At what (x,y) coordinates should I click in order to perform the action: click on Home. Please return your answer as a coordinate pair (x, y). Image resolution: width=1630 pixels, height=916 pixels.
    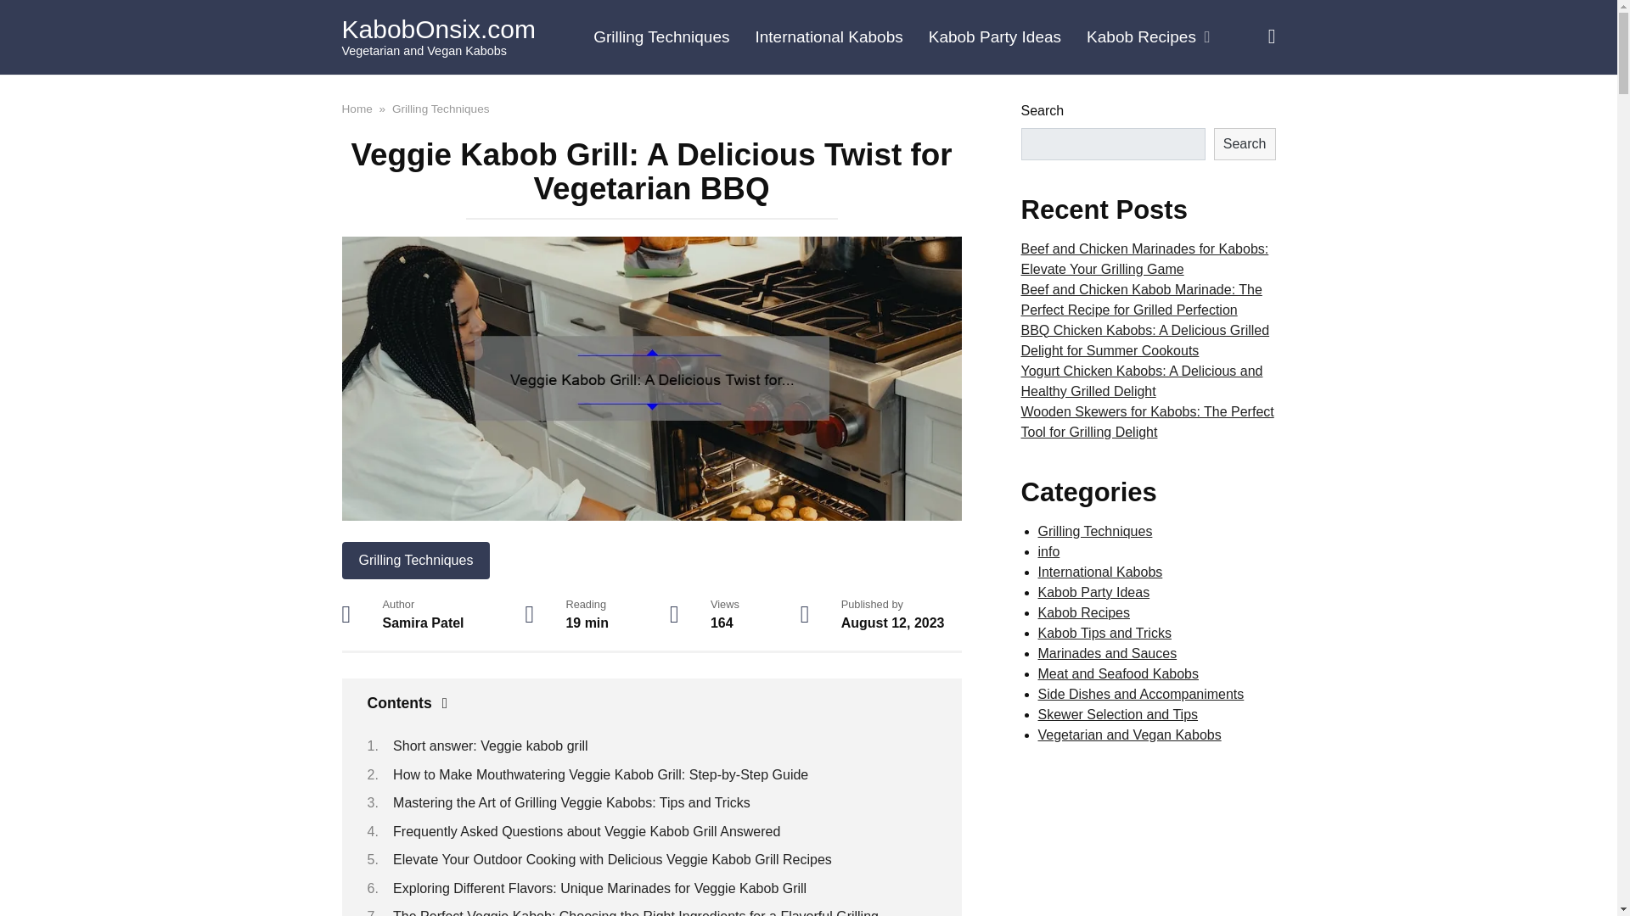
    Looking at the image, I should click on (356, 108).